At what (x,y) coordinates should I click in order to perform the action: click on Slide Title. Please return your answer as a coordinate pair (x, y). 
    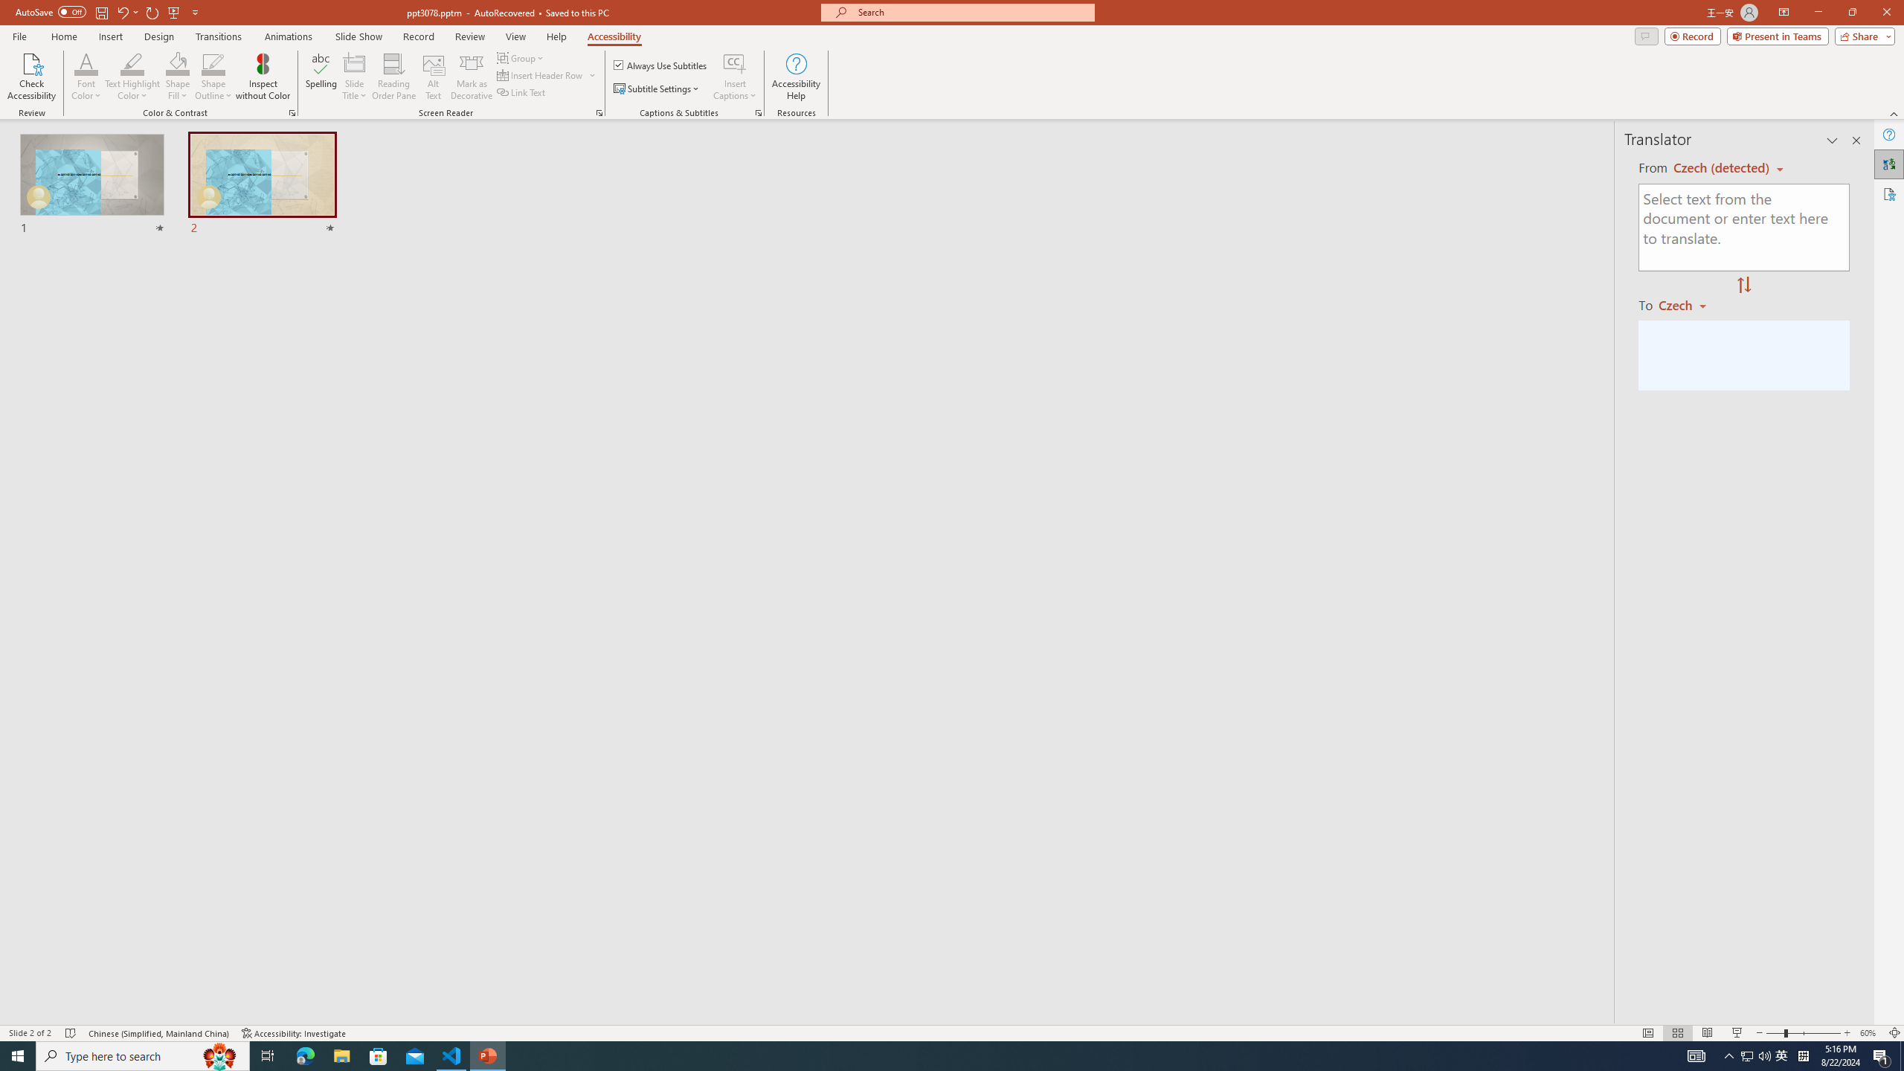
    Looking at the image, I should click on (355, 77).